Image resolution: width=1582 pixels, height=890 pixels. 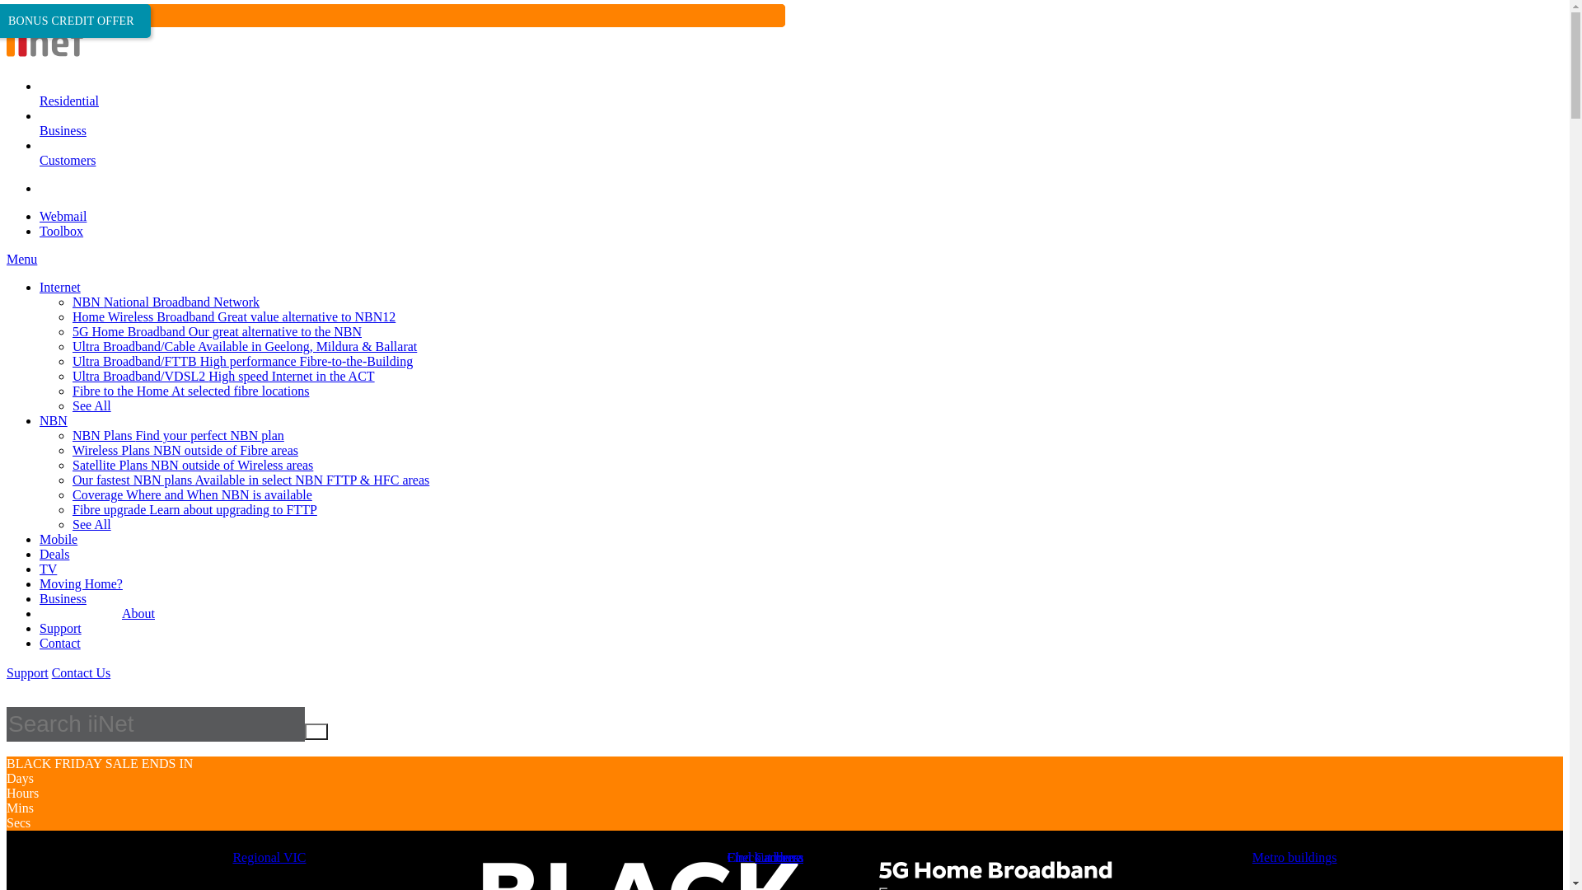 What do you see at coordinates (61, 628) in the screenshot?
I see `Support` at bounding box center [61, 628].